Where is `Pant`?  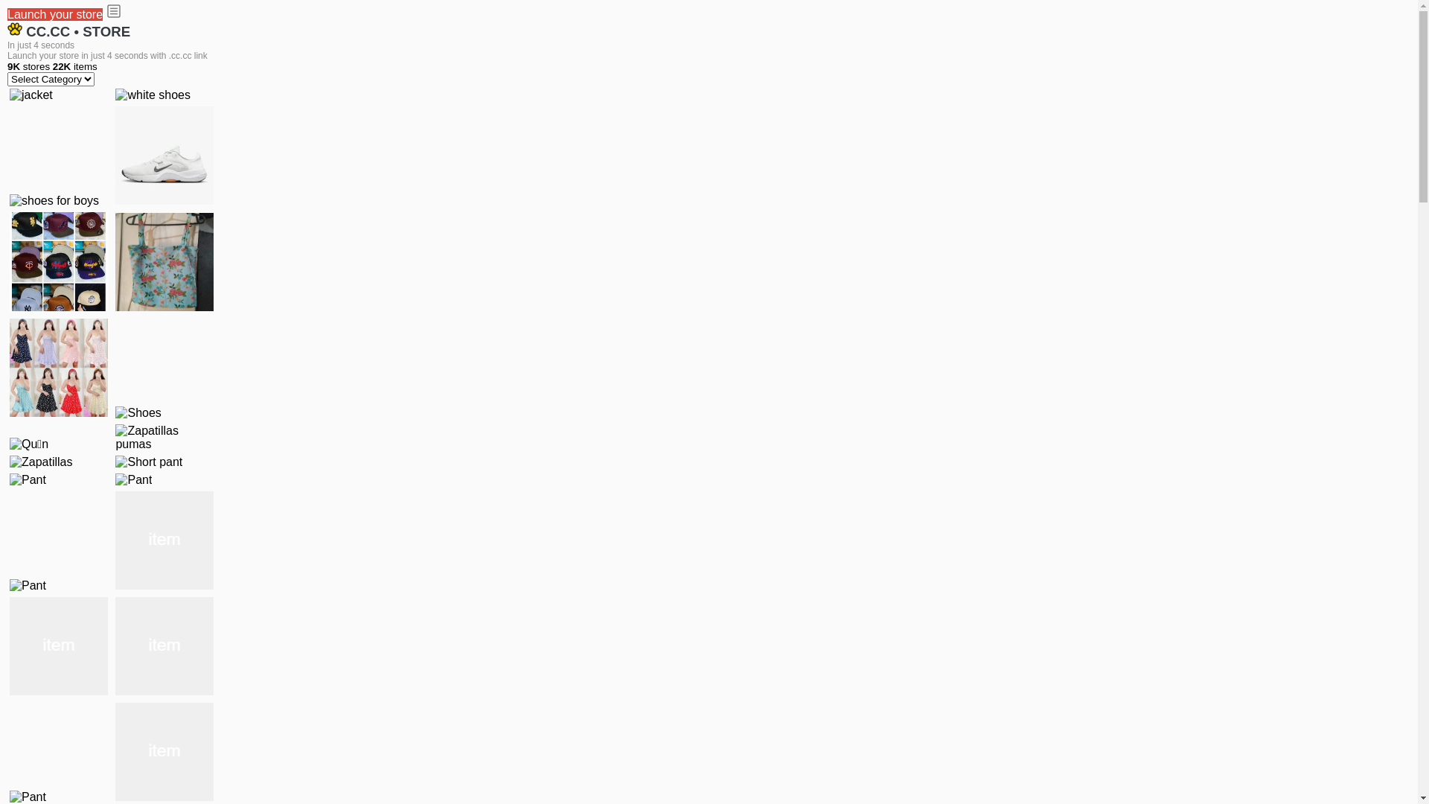
Pant is located at coordinates (28, 586).